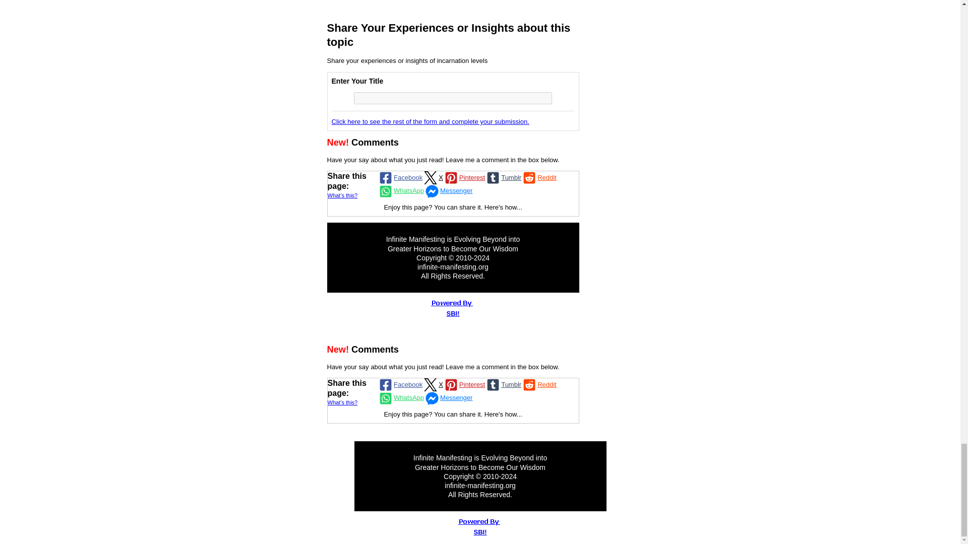 The width and height of the screenshot is (968, 544). What do you see at coordinates (503, 178) in the screenshot?
I see `Tumblr` at bounding box center [503, 178].